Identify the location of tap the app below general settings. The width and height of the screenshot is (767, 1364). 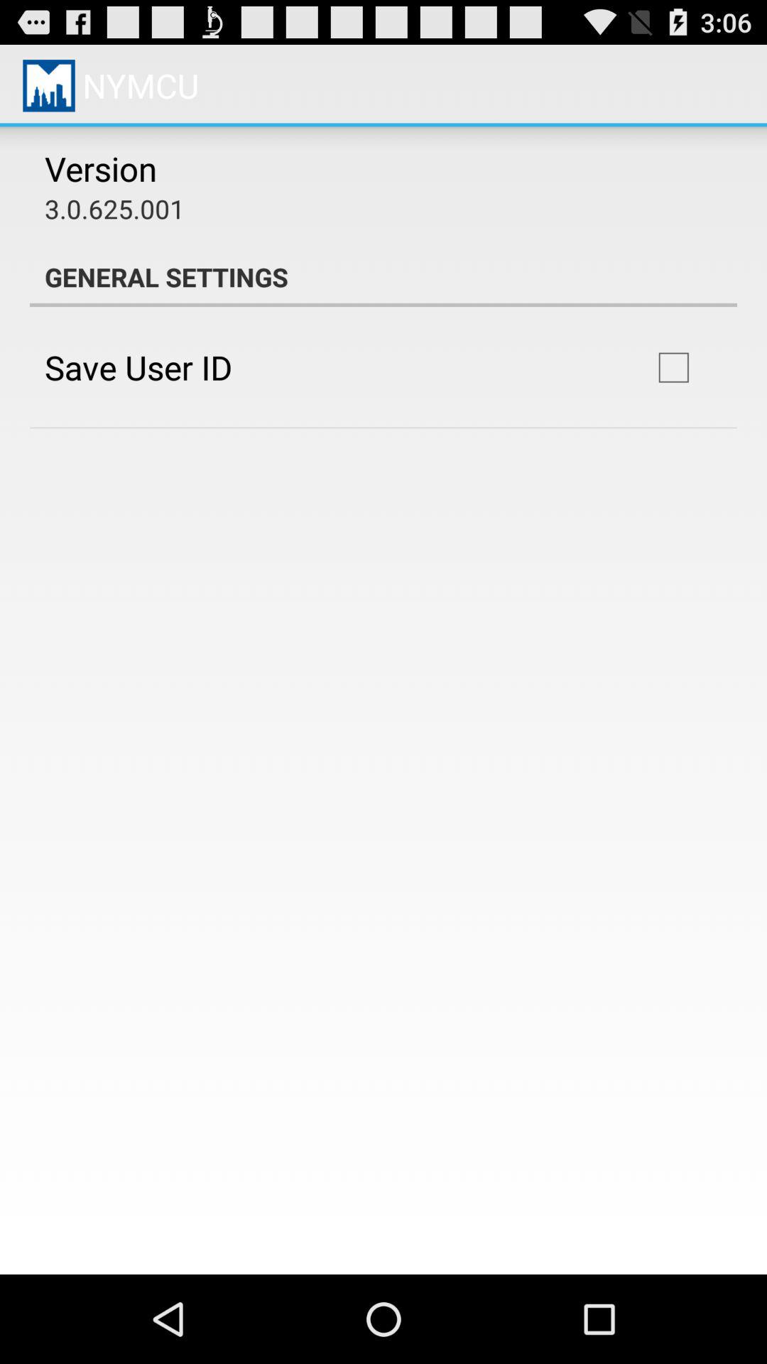
(673, 367).